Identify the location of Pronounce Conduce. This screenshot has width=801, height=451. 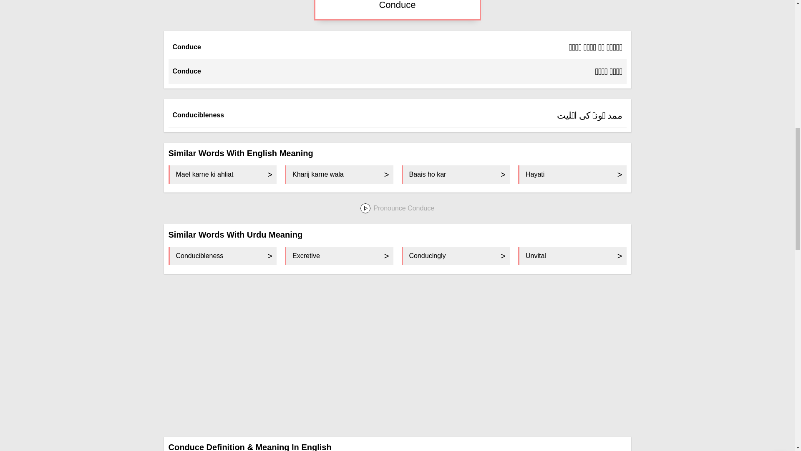
(397, 209).